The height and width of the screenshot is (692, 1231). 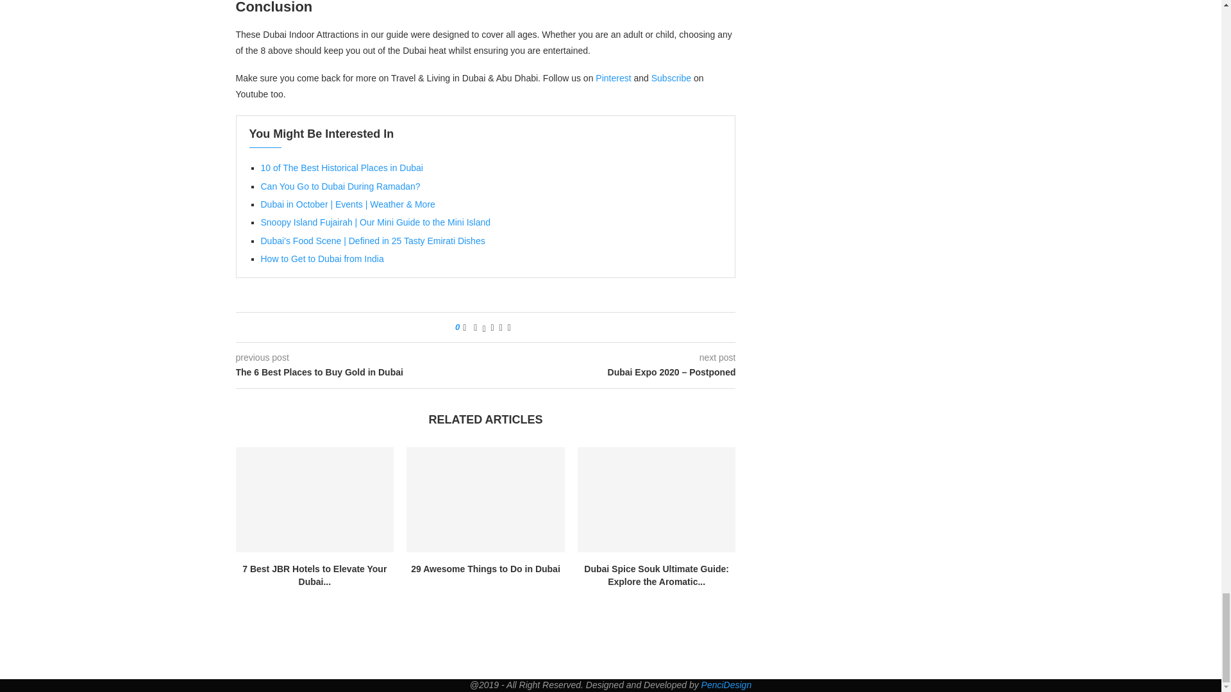 I want to click on Pinterest, so click(x=613, y=78).